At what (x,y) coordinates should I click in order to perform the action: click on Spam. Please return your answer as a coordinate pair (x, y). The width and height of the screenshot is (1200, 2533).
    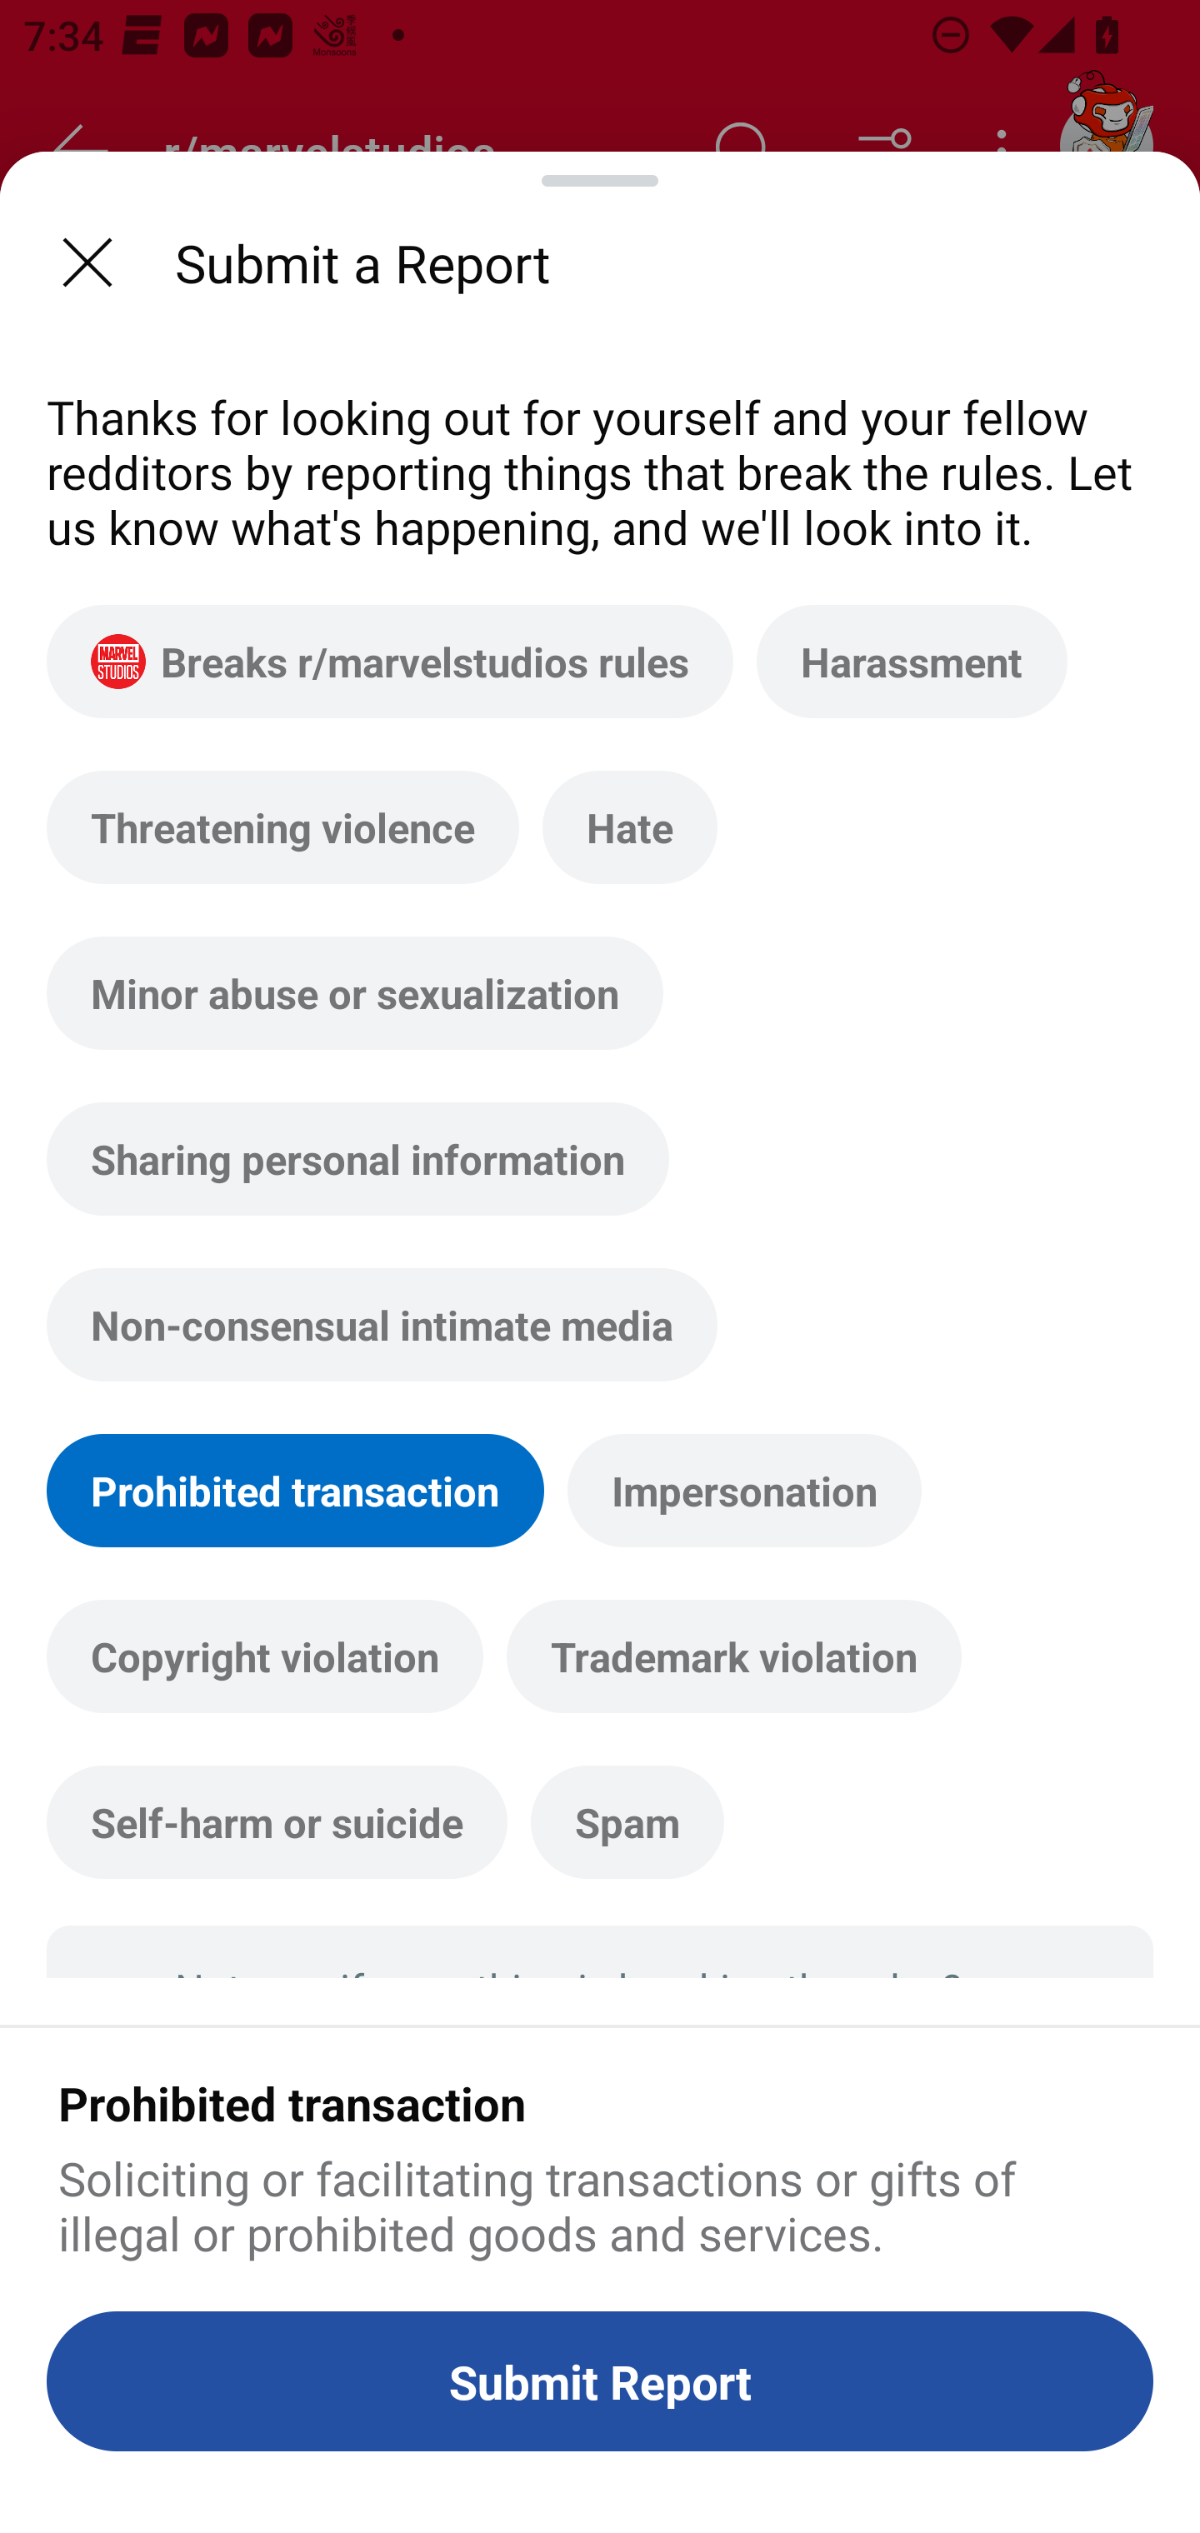
    Looking at the image, I should click on (627, 1821).